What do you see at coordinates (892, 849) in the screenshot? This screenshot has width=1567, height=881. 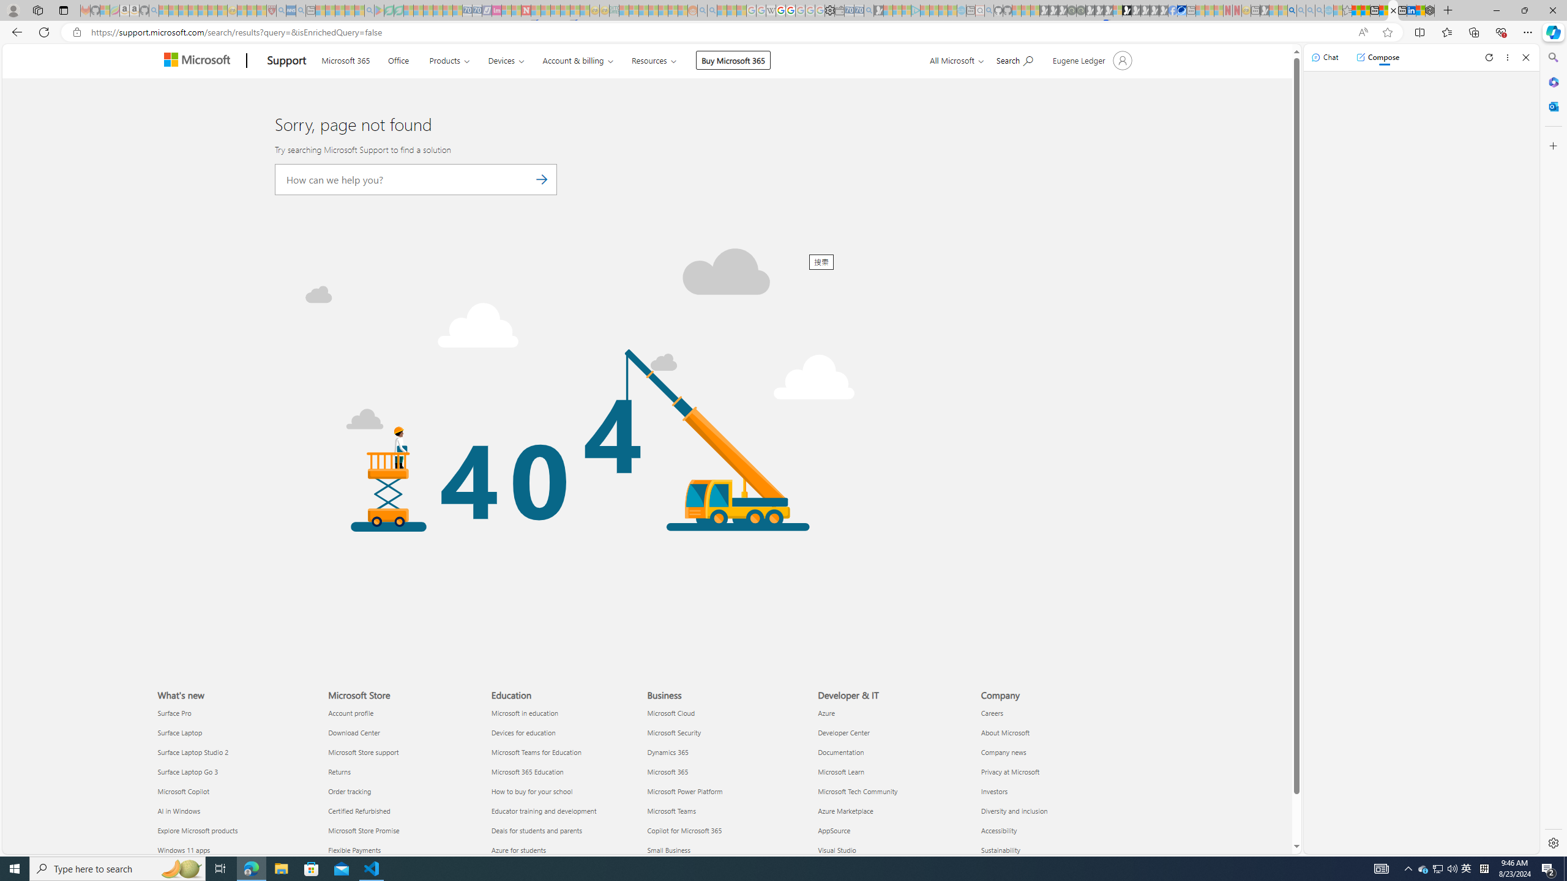 I see `Visual Studio` at bounding box center [892, 849].